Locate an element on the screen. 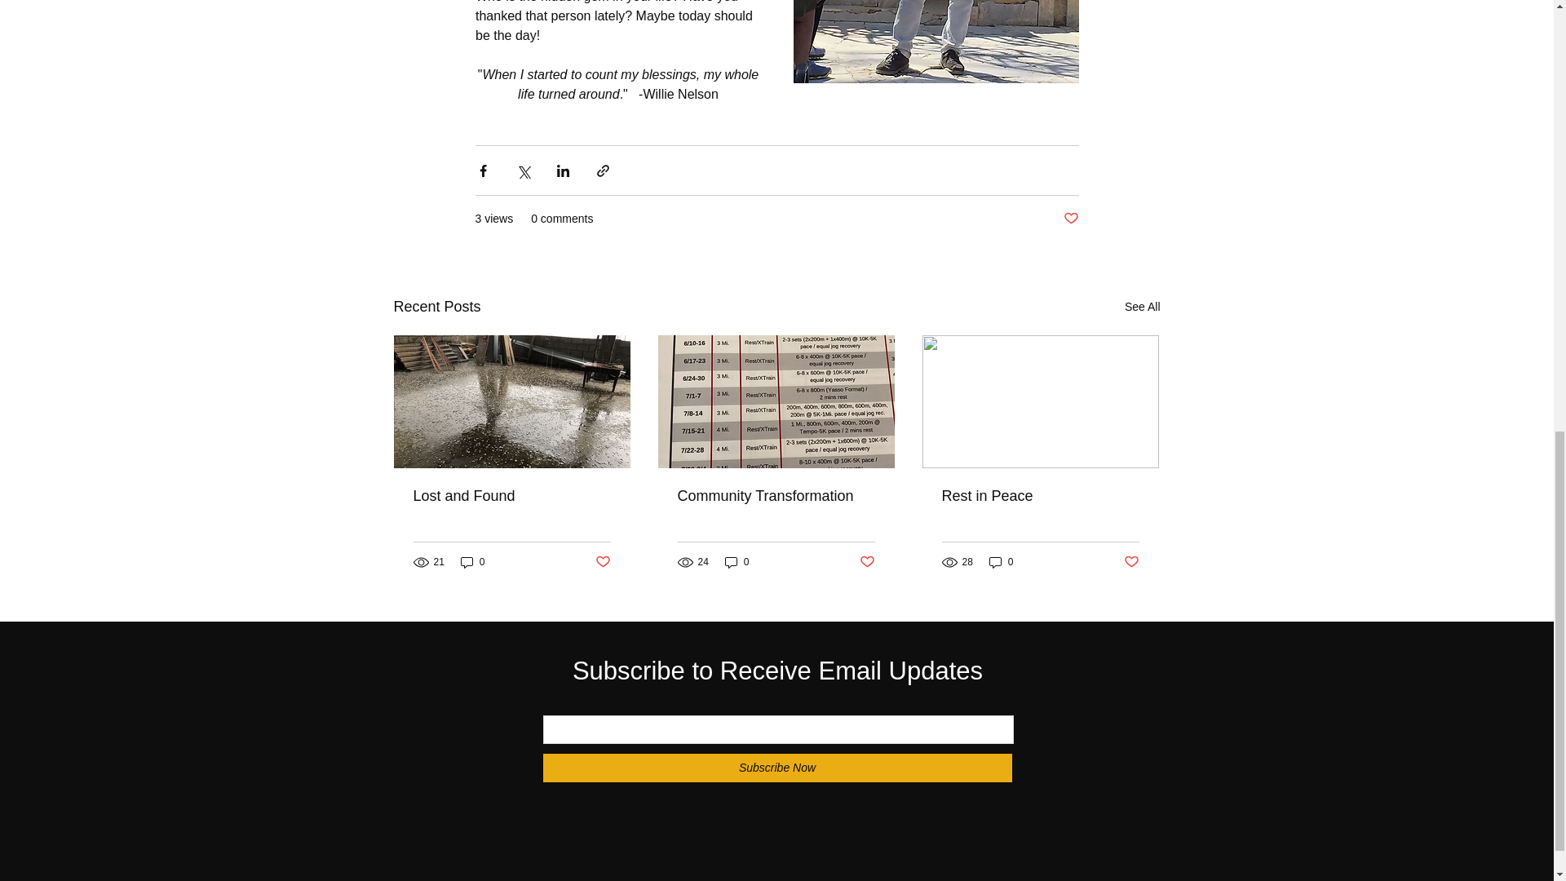  Lost and Found is located at coordinates (511, 496).